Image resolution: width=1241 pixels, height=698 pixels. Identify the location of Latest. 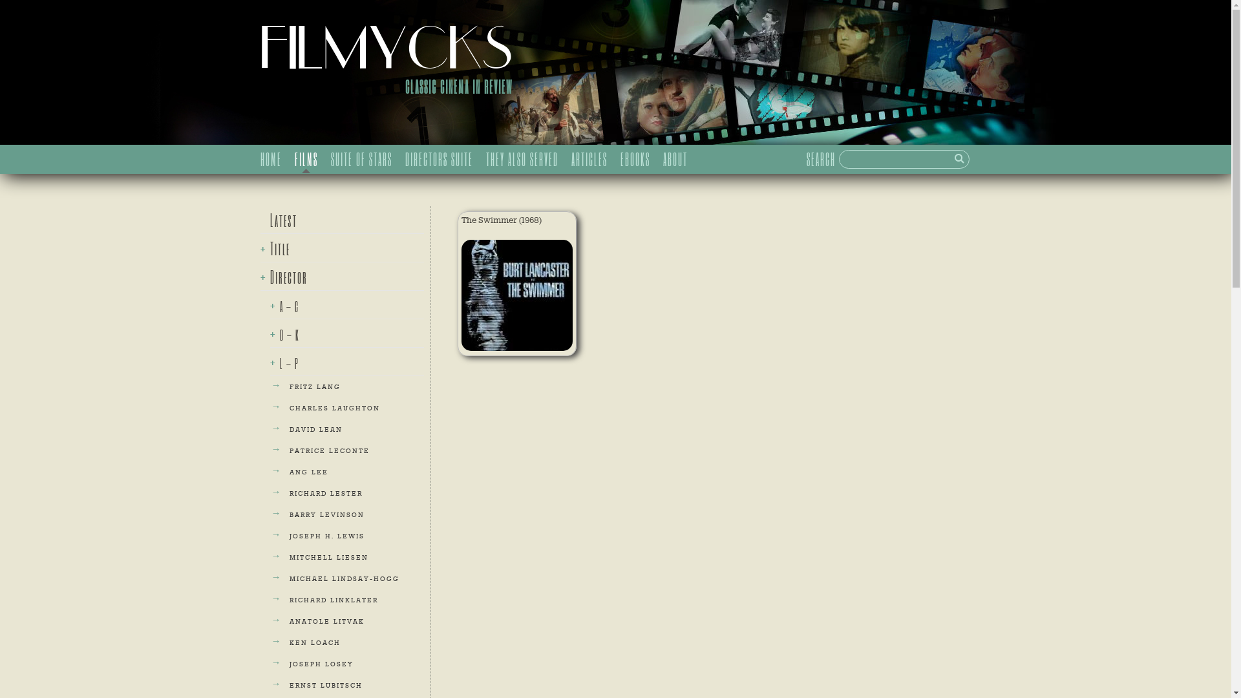
(278, 220).